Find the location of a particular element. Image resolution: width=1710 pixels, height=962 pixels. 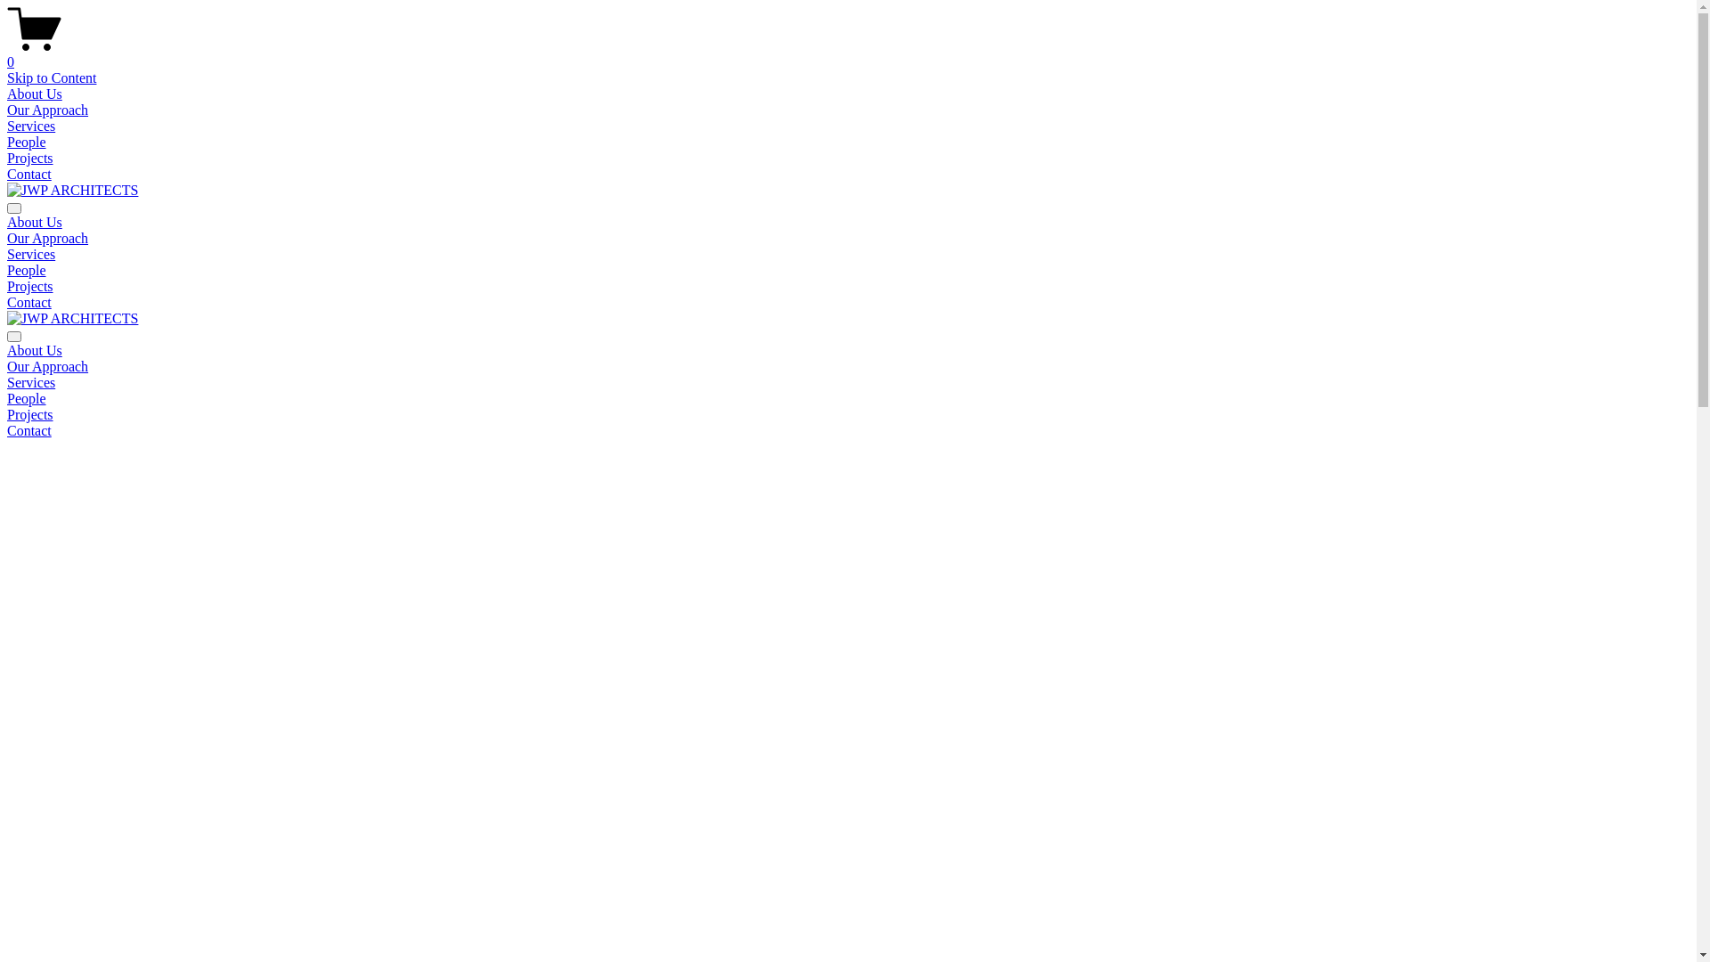

Contact is located at coordinates (29, 303).